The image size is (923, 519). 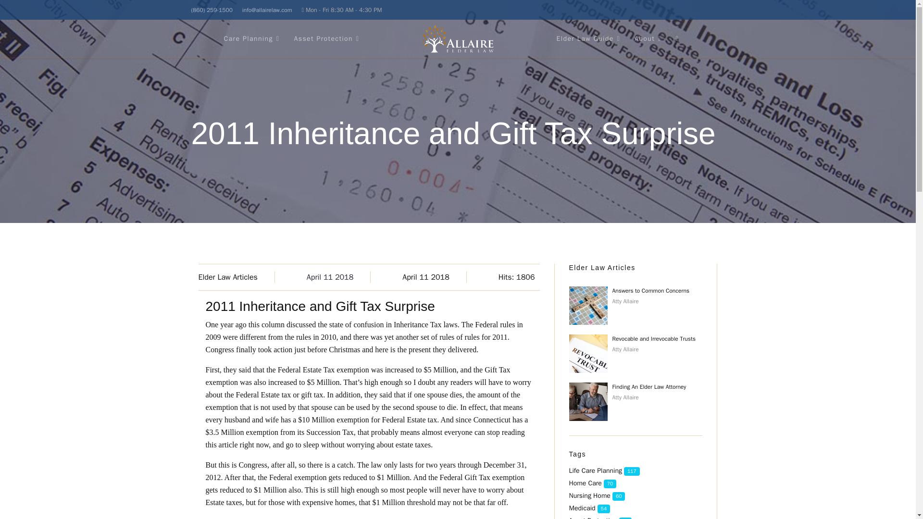 I want to click on Created: April 11 2018, so click(x=435, y=277).